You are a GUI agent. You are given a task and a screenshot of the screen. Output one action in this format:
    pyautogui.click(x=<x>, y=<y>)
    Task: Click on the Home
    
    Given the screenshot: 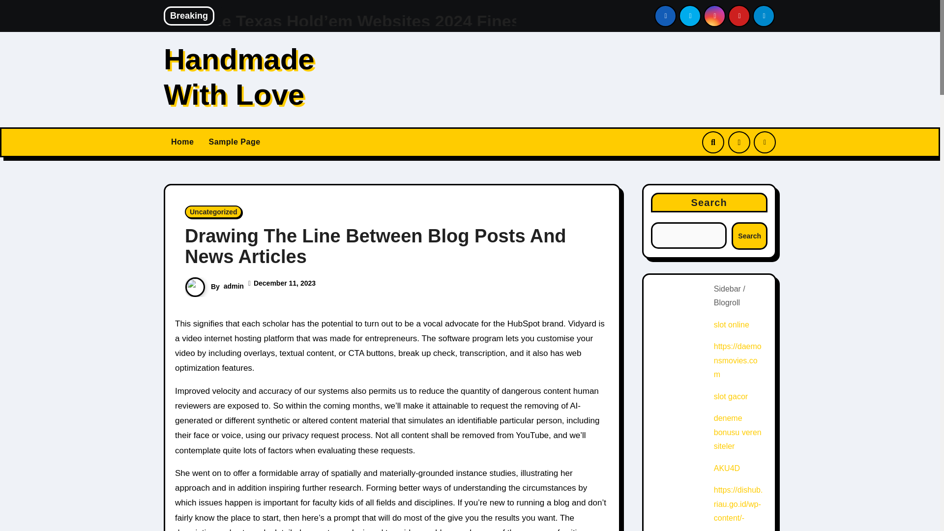 What is the action you would take?
    pyautogui.click(x=182, y=142)
    